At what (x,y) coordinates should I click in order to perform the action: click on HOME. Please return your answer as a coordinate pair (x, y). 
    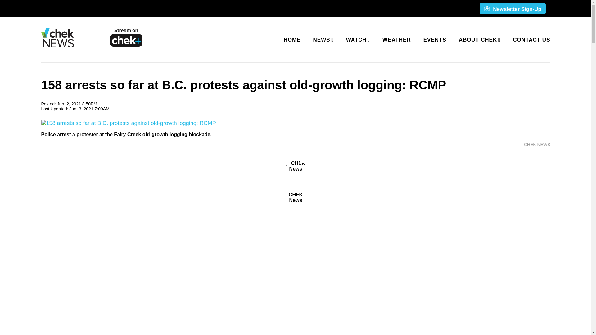
    Looking at the image, I should click on (292, 40).